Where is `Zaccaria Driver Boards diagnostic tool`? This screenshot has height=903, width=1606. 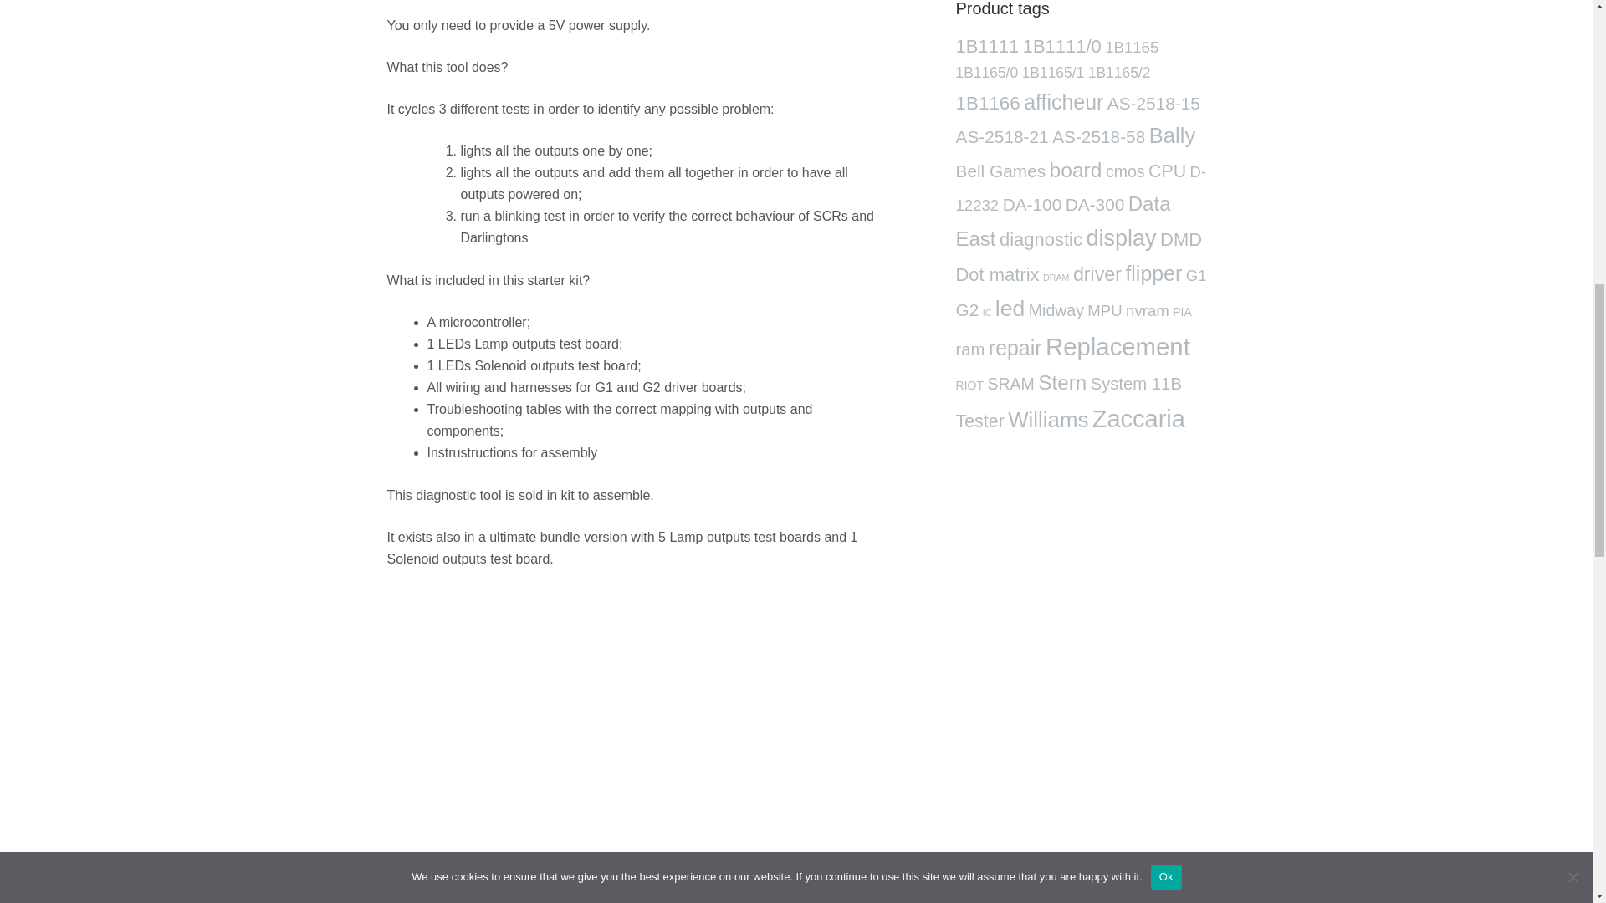
Zaccaria Driver Boards diagnostic tool is located at coordinates (637, 747).